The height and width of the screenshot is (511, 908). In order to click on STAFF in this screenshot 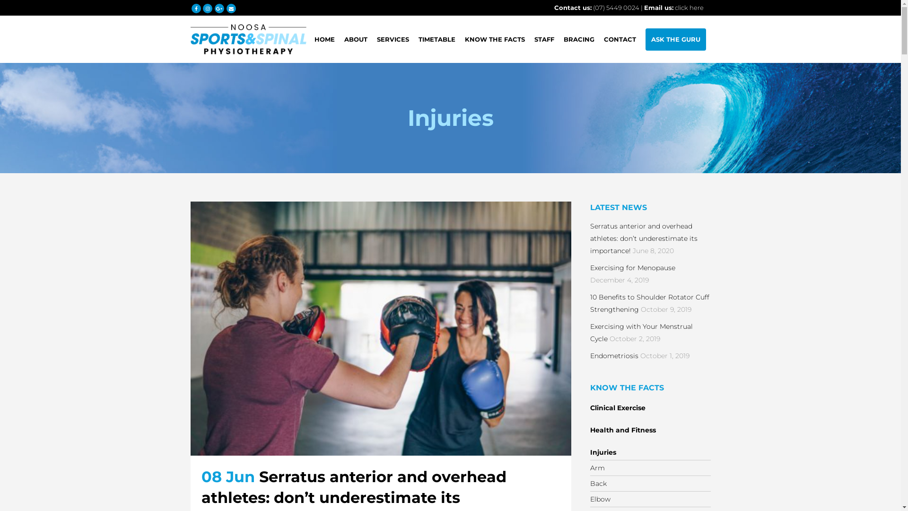, I will do `click(544, 39)`.